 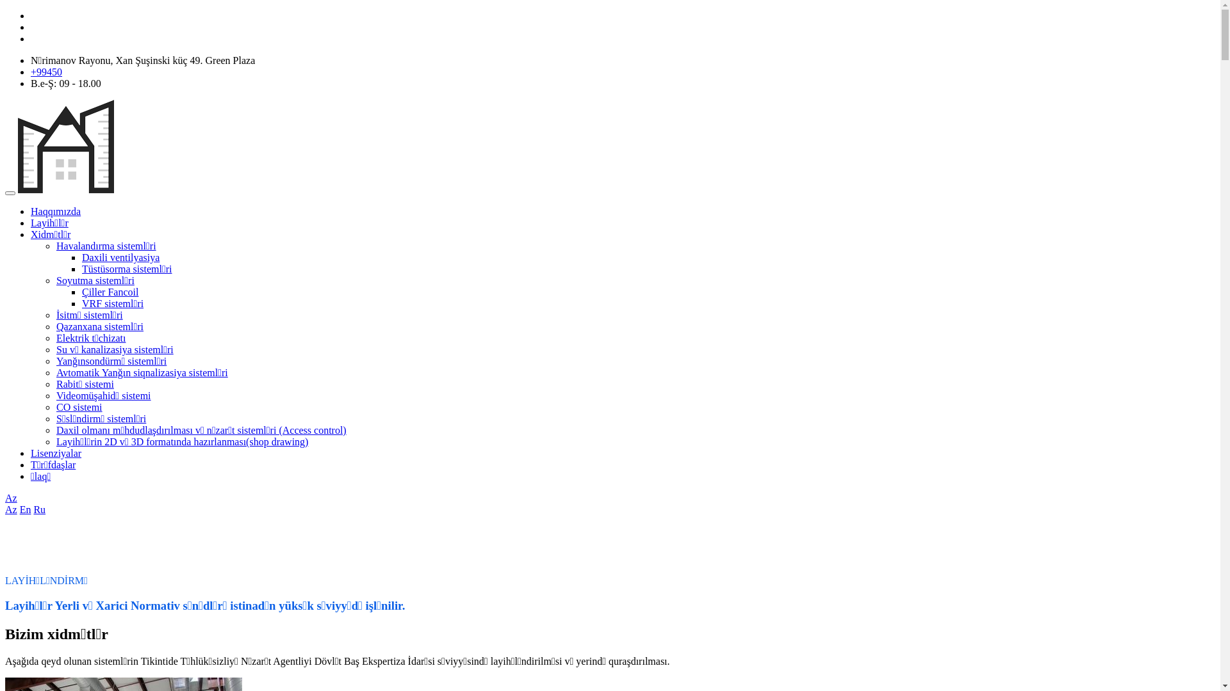 What do you see at coordinates (40, 509) in the screenshot?
I see `Ru` at bounding box center [40, 509].